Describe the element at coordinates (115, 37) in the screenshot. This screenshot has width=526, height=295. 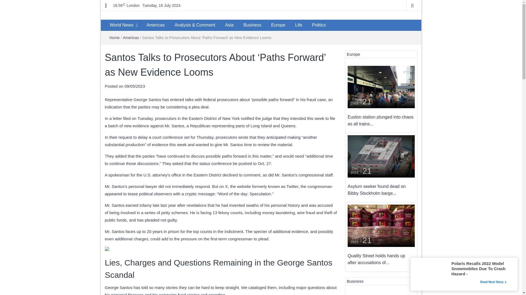
I see `Home` at that location.